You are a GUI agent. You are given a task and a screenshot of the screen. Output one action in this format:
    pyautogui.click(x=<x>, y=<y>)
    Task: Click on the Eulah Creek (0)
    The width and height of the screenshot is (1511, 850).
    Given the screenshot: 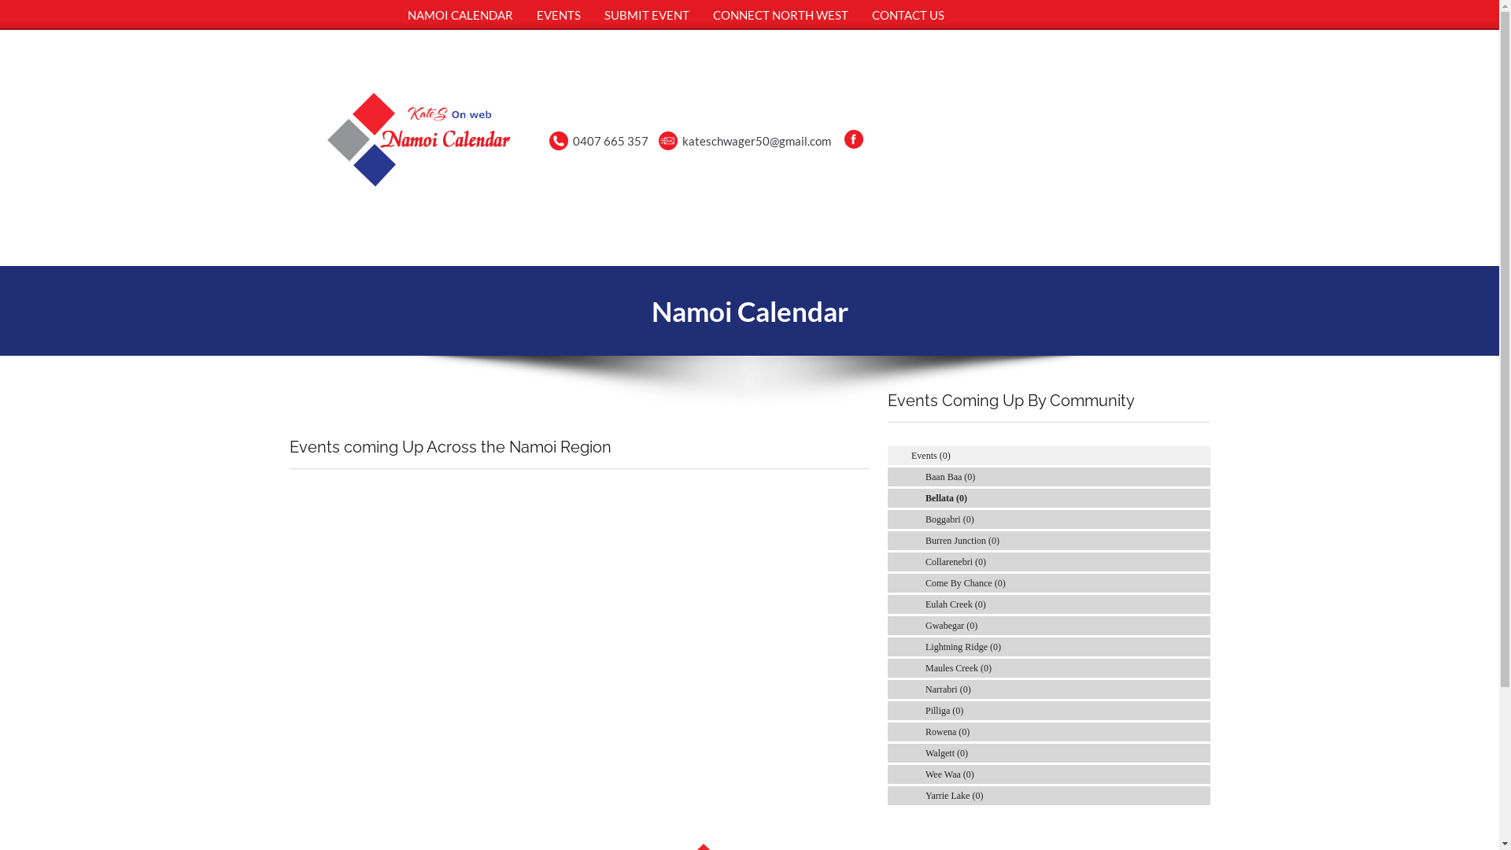 What is the action you would take?
    pyautogui.click(x=955, y=604)
    